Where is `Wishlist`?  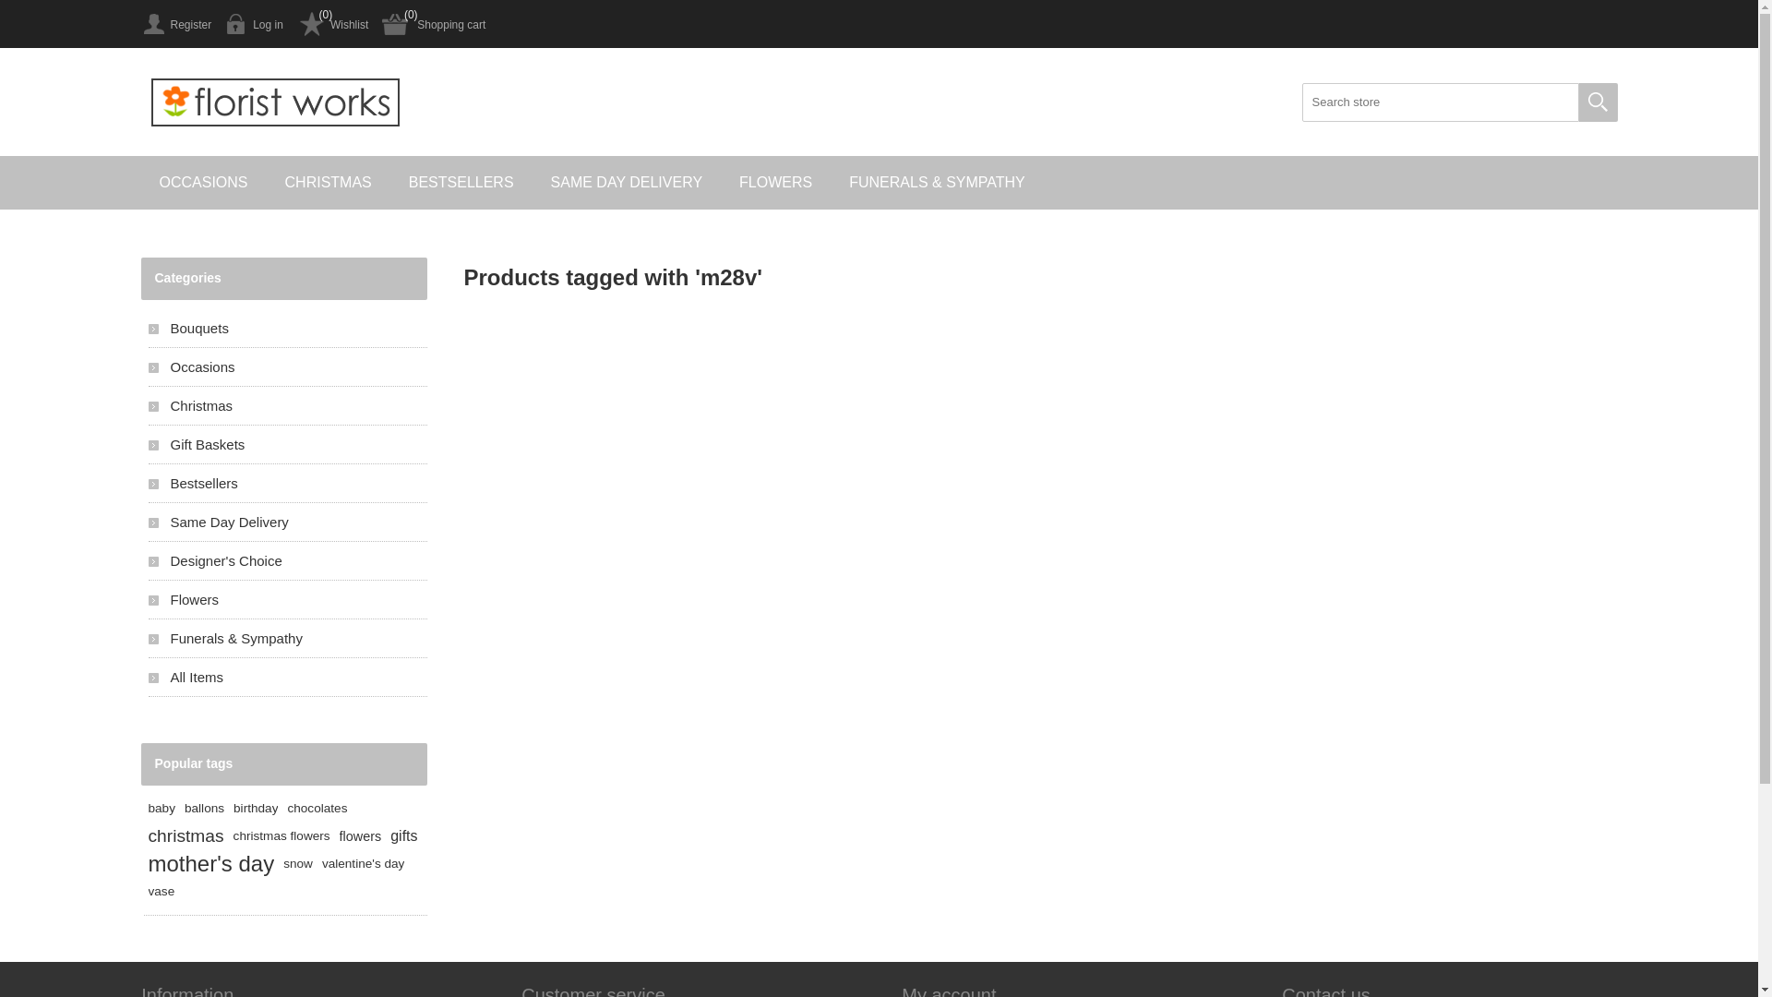 Wishlist is located at coordinates (332, 24).